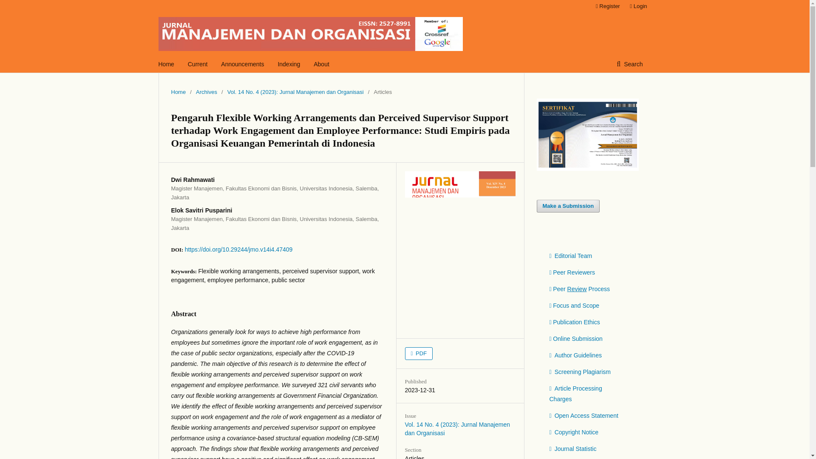 The height and width of the screenshot is (459, 816). I want to click on Make a Submission, so click(568, 206).